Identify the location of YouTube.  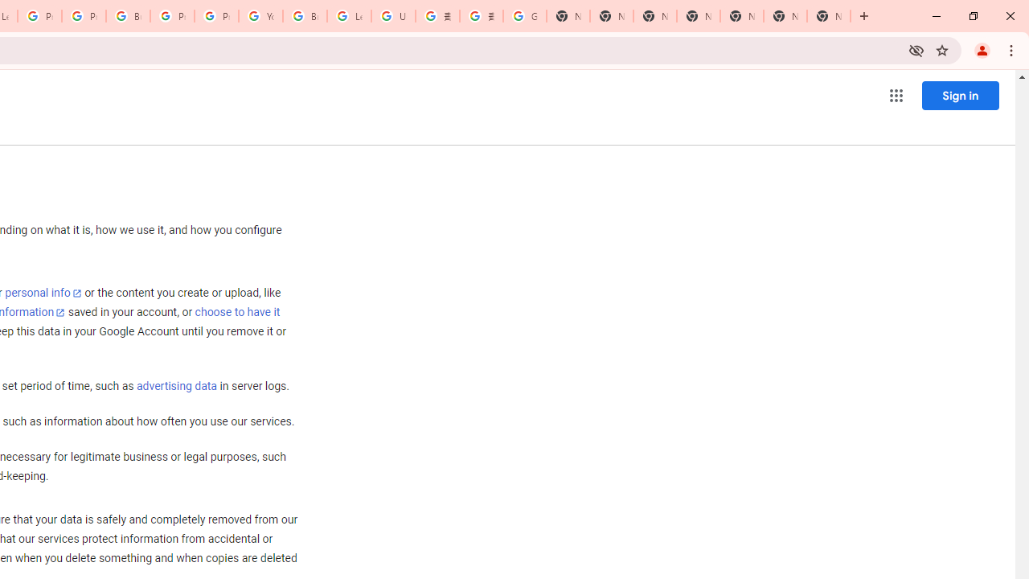
(260, 16).